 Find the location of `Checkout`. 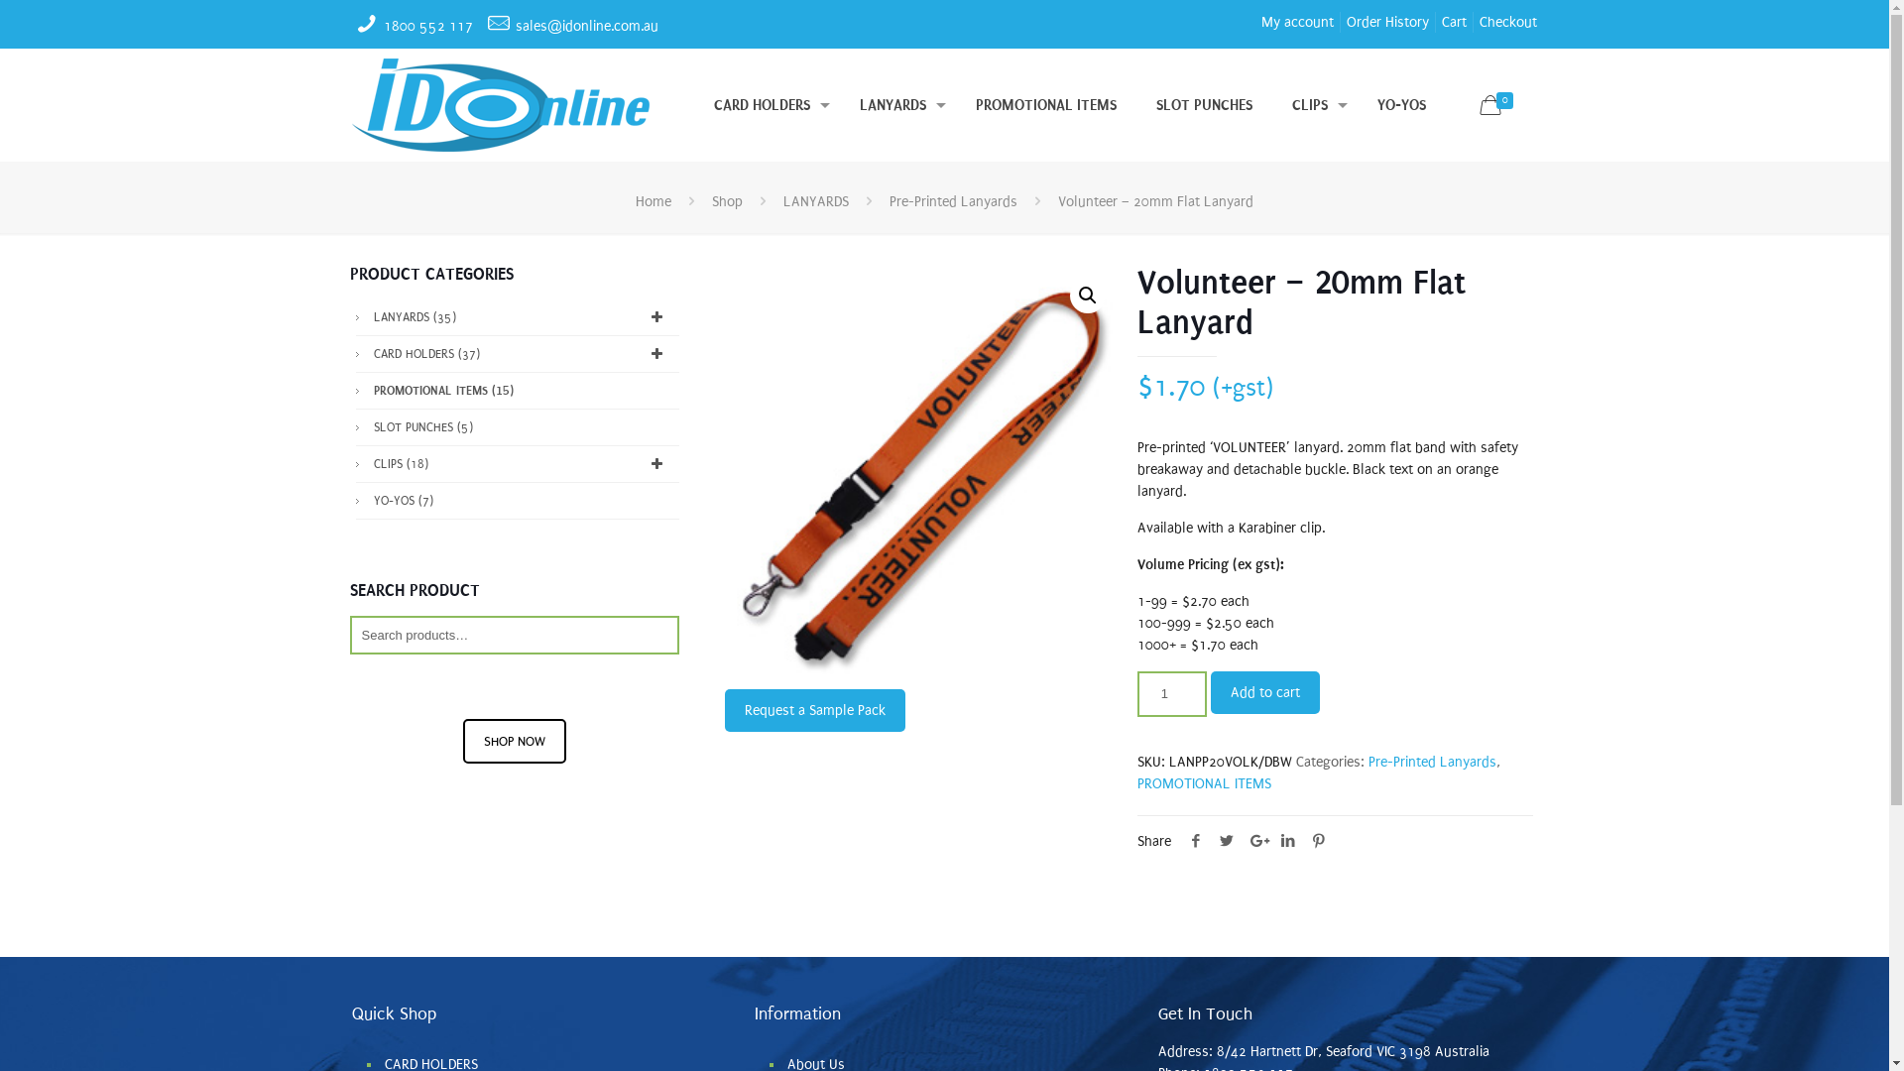

Checkout is located at coordinates (1508, 22).